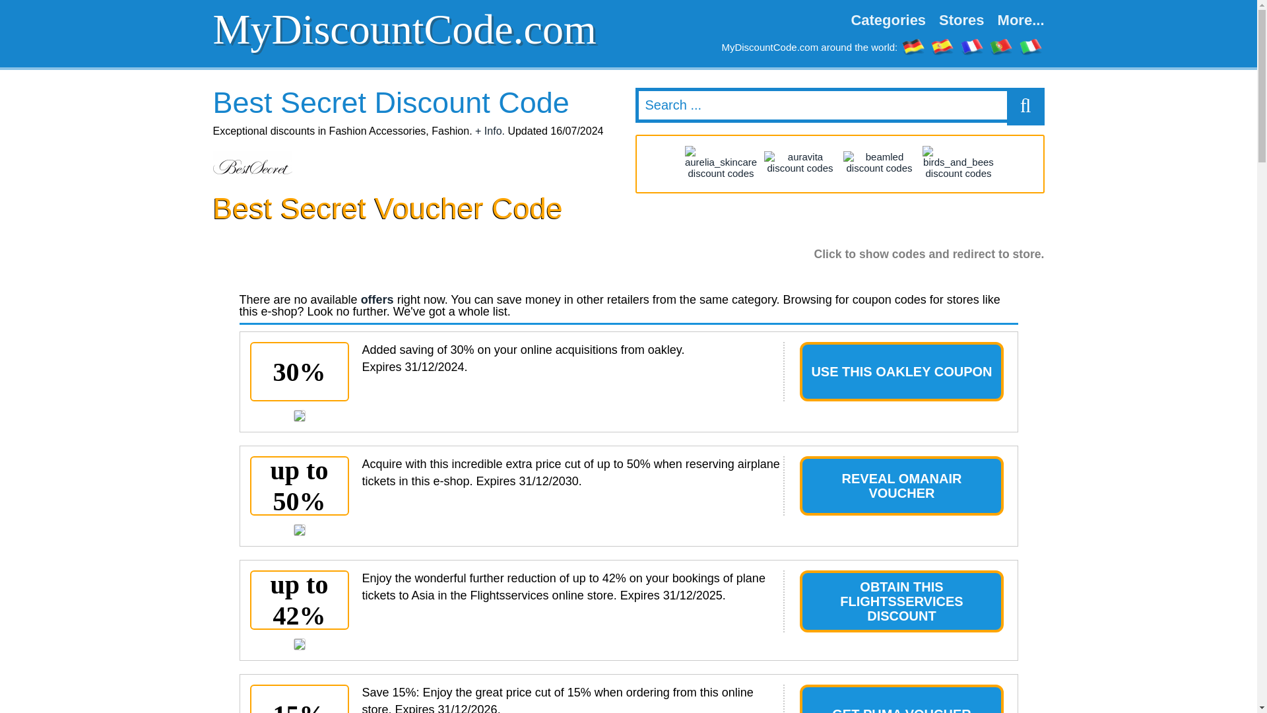 This screenshot has height=713, width=1267. What do you see at coordinates (1018, 20) in the screenshot?
I see `More...` at bounding box center [1018, 20].